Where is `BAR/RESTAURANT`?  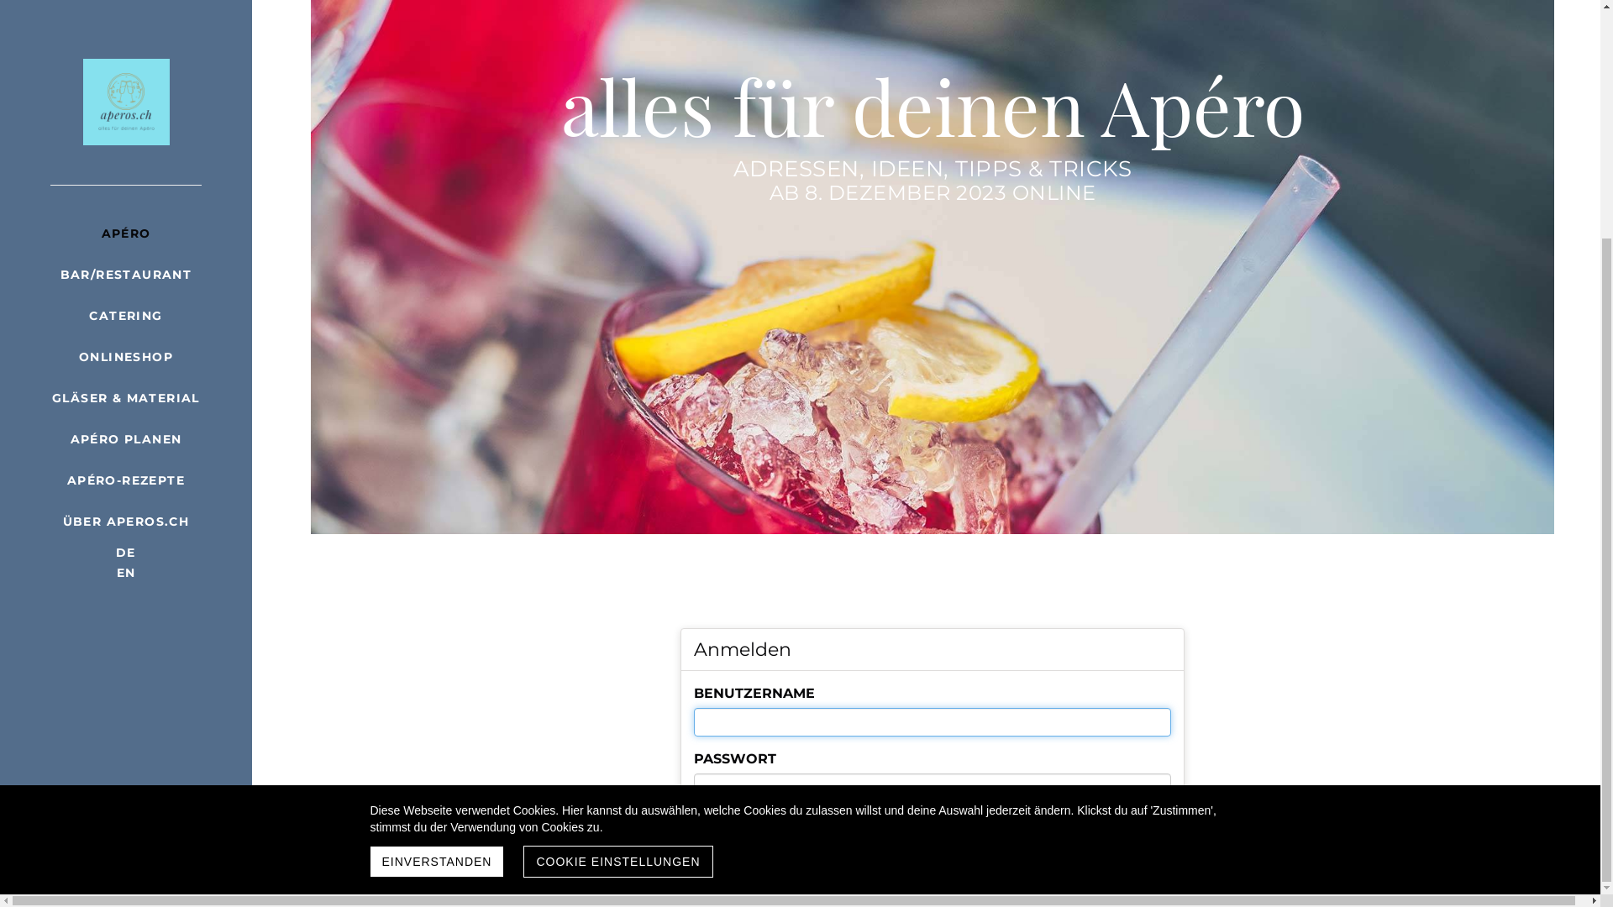 BAR/RESTAURANT is located at coordinates (126, 588).